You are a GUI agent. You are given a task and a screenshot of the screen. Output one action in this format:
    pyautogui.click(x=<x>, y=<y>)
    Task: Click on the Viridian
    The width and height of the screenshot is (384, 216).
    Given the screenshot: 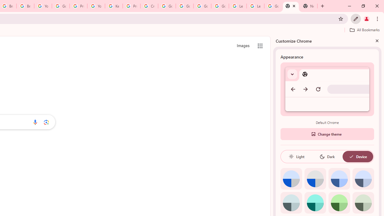 What is the action you would take?
    pyautogui.click(x=363, y=203)
    